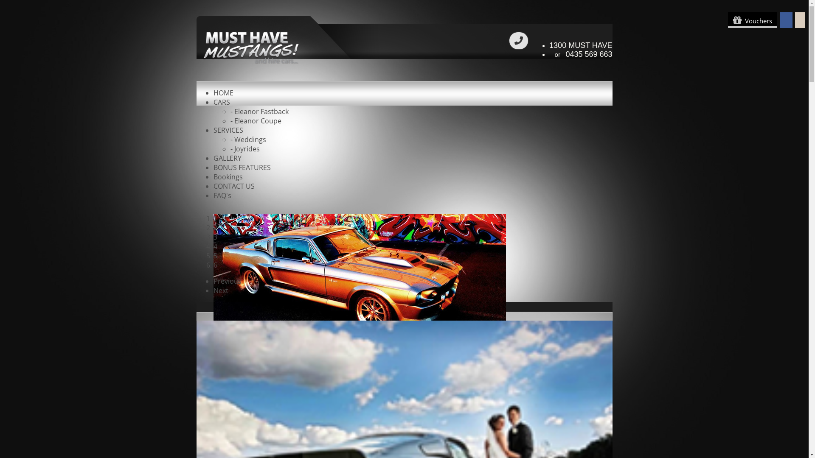 This screenshot has width=815, height=458. What do you see at coordinates (223, 93) in the screenshot?
I see `HOME` at bounding box center [223, 93].